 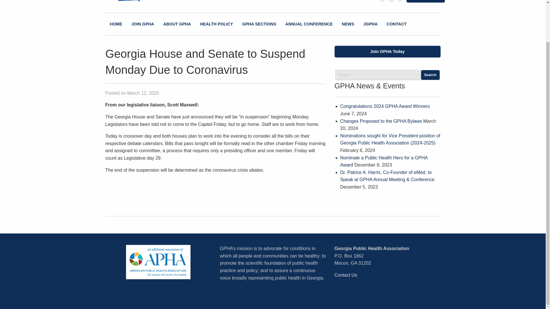 What do you see at coordinates (144, 2) in the screenshot?
I see `GPHA: Georgia Public Health Association` at bounding box center [144, 2].